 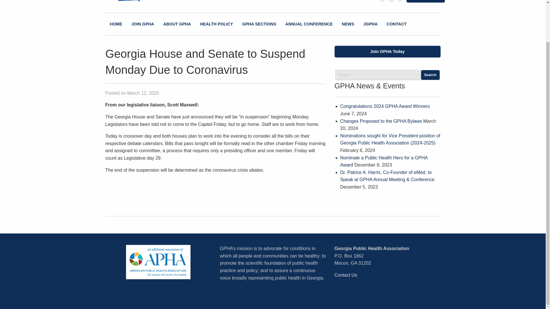 What do you see at coordinates (144, 2) in the screenshot?
I see `GPHA: Georgia Public Health Association` at bounding box center [144, 2].